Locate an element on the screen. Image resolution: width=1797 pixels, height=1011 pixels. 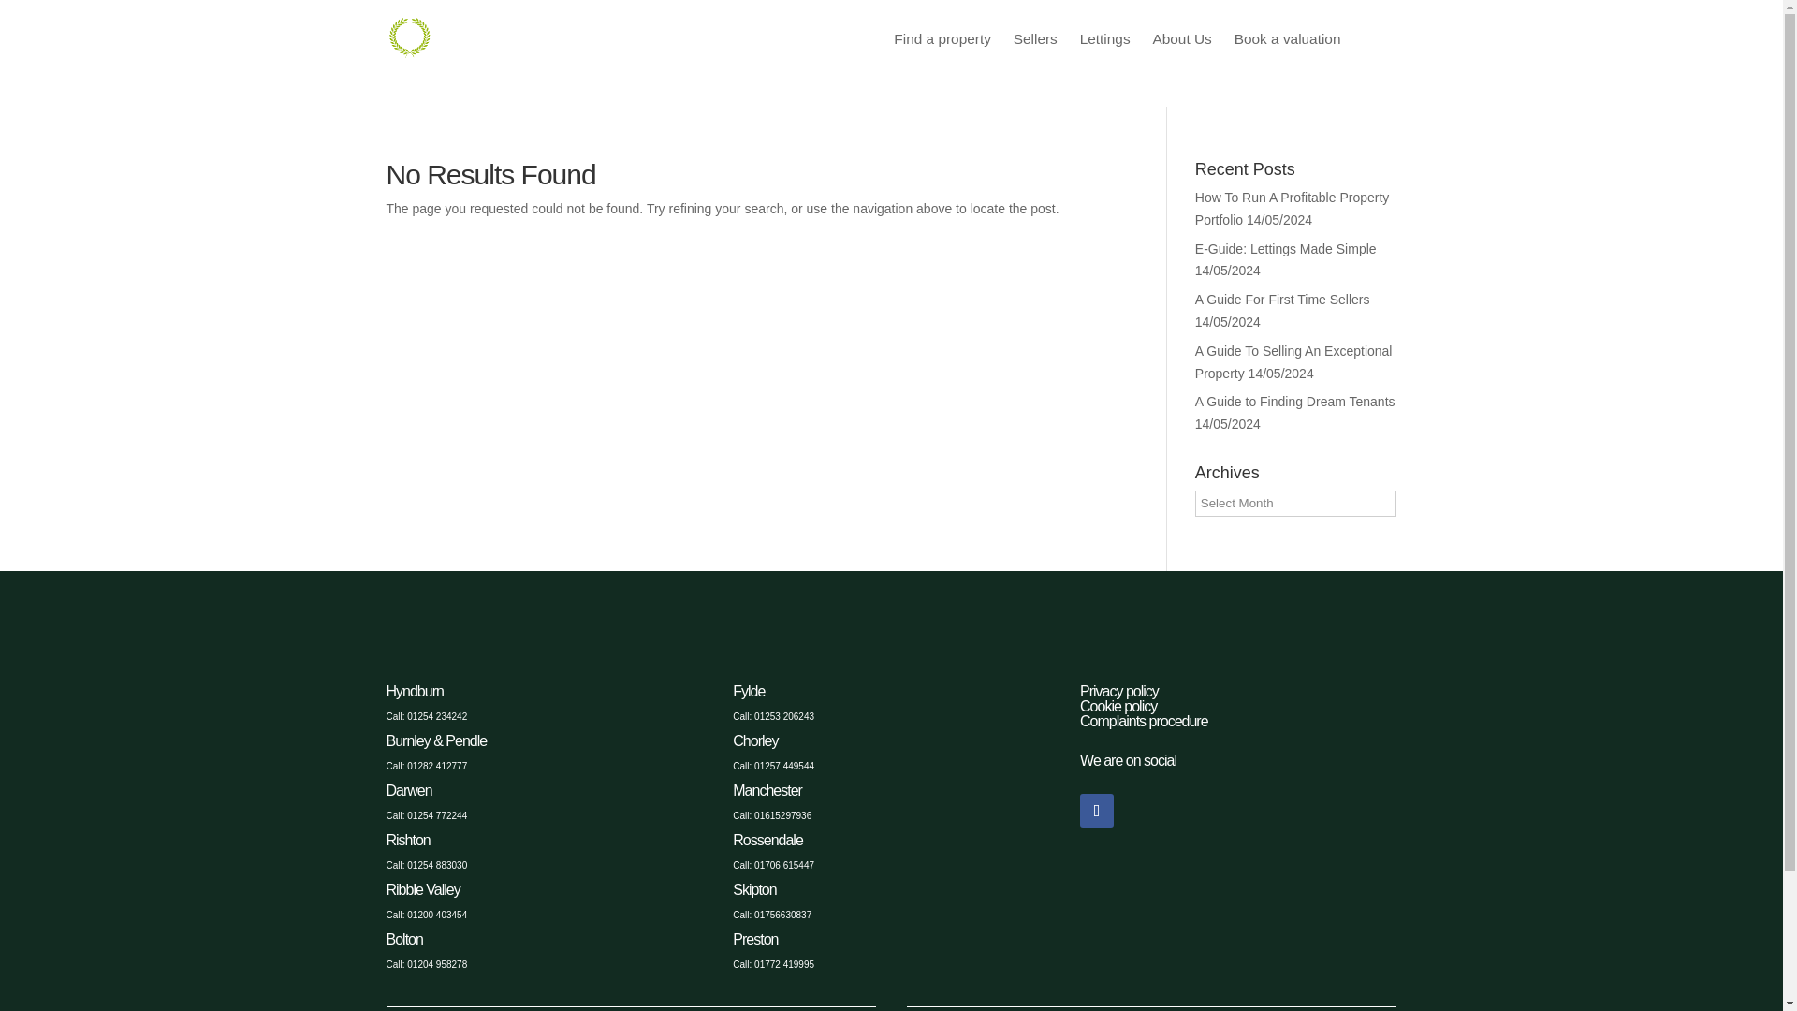
Cookie policy is located at coordinates (1118, 706).